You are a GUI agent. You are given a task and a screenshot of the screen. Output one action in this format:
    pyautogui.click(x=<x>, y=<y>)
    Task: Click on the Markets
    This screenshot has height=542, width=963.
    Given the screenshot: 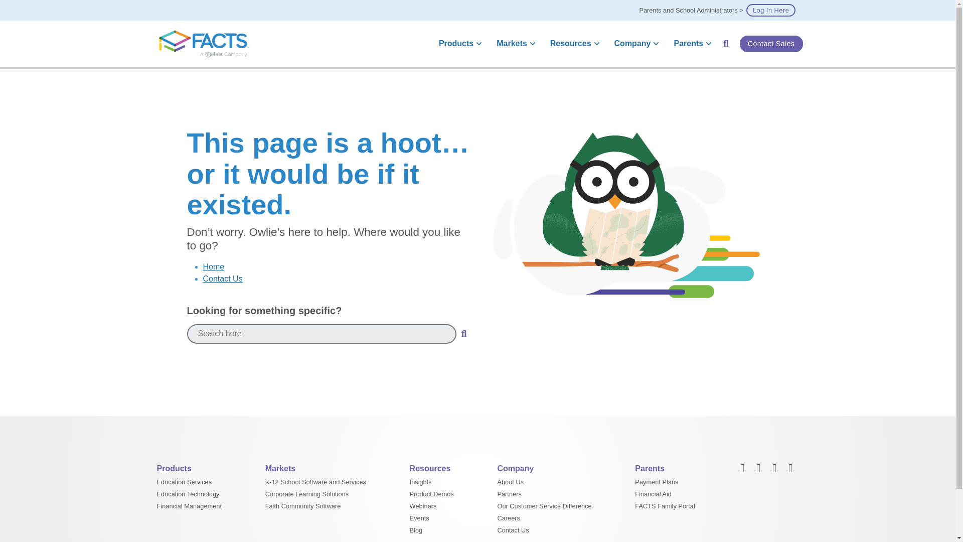 What is the action you would take?
    pyautogui.click(x=514, y=44)
    